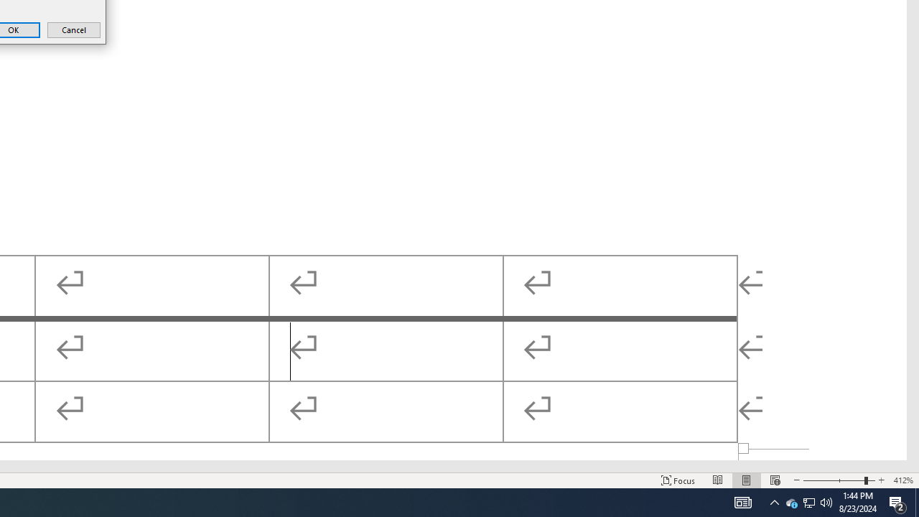  I want to click on Cancel, so click(73, 30).